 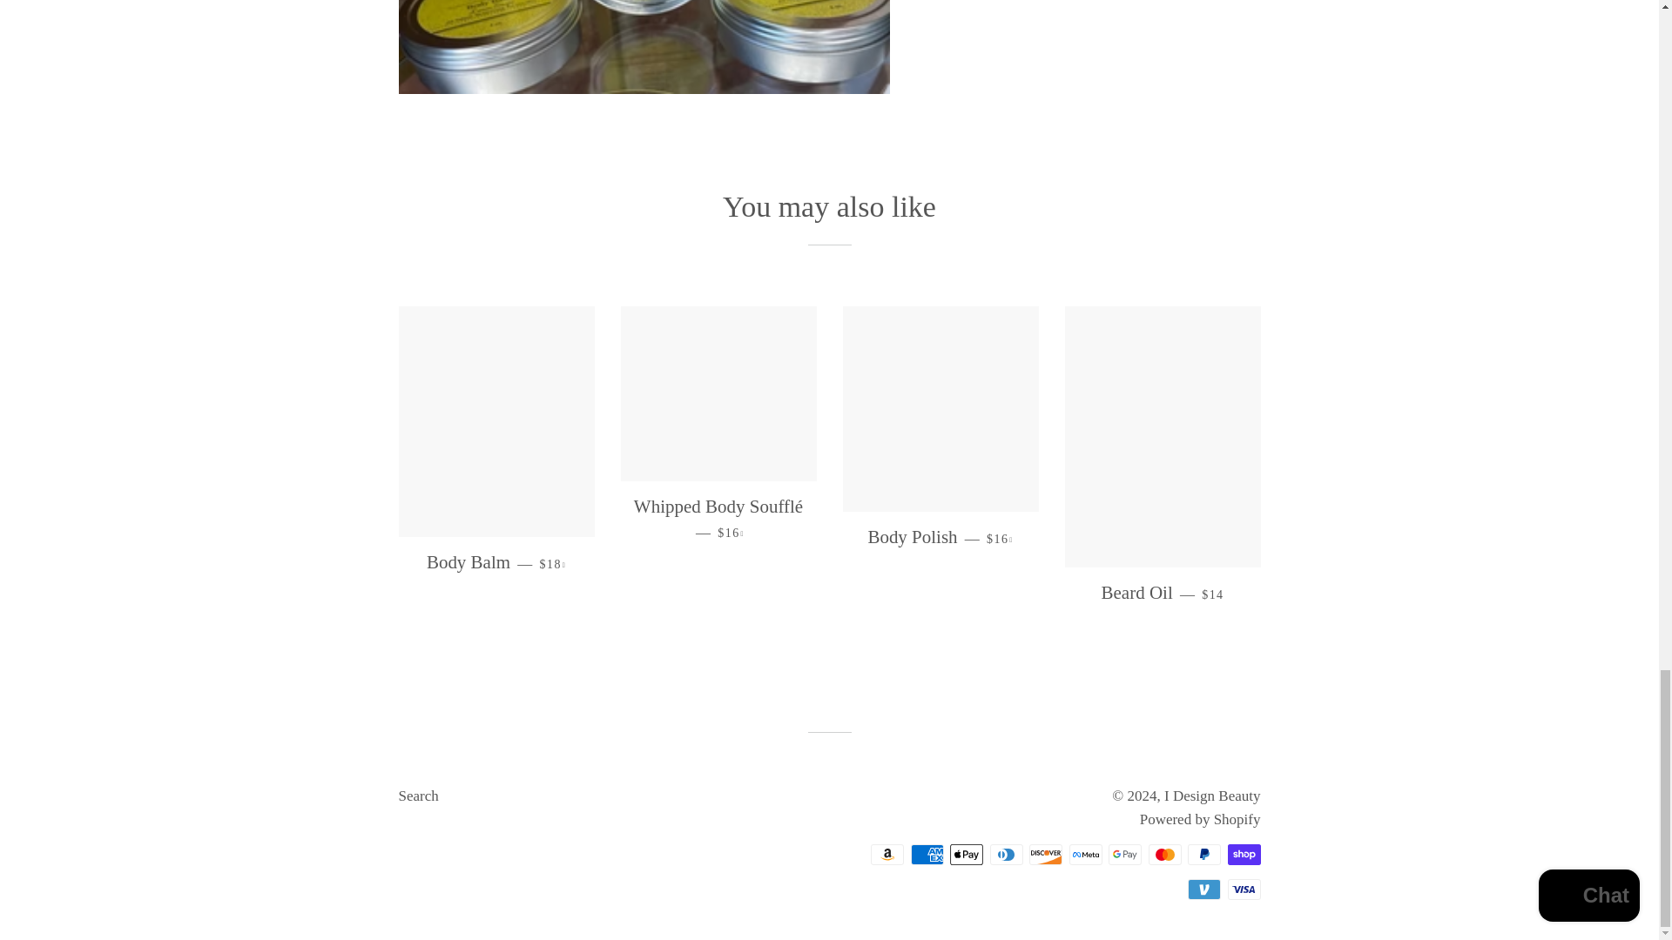 What do you see at coordinates (966, 854) in the screenshot?
I see `Apple Pay` at bounding box center [966, 854].